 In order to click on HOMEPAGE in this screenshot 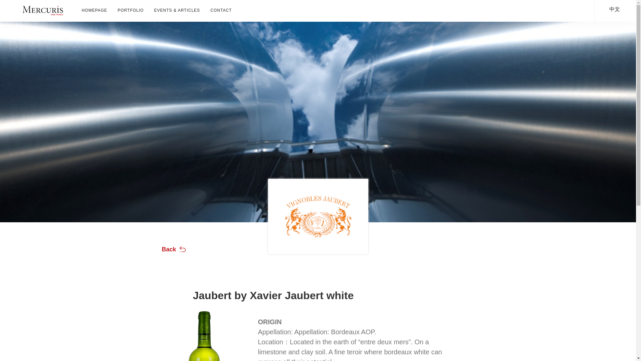, I will do `click(97, 10)`.